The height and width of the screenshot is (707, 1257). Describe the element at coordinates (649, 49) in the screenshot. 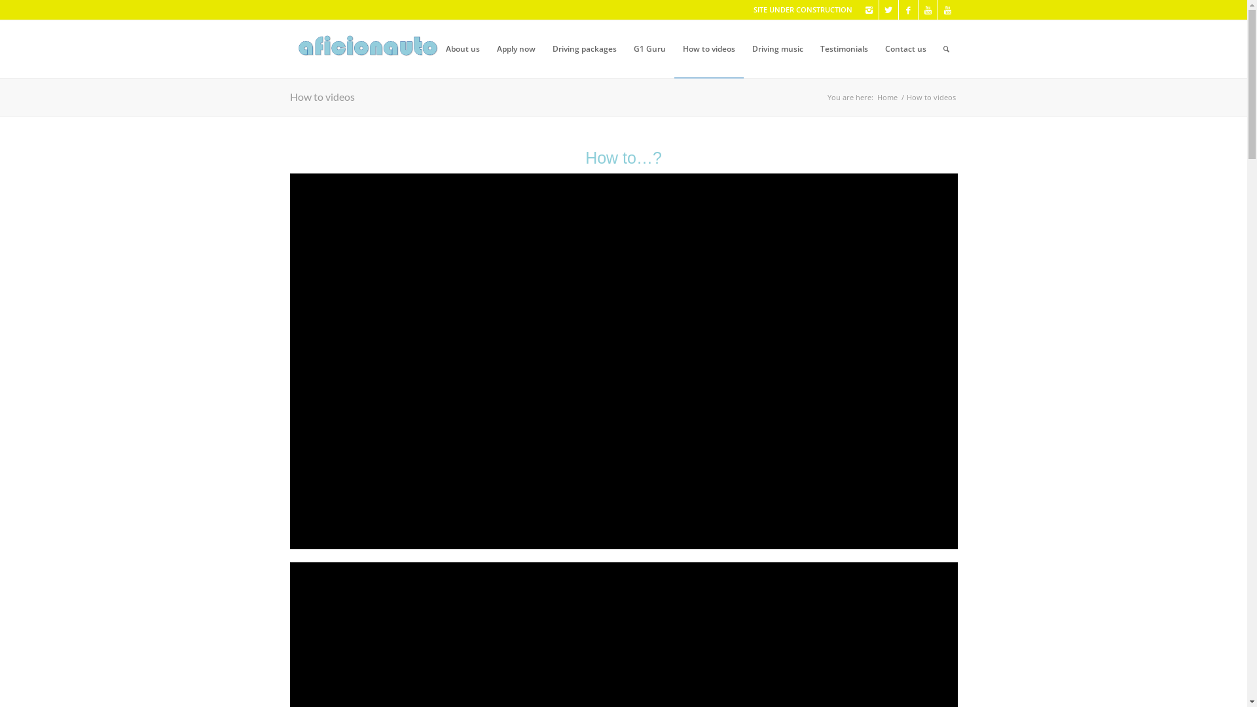

I see `G1 Guru` at that location.